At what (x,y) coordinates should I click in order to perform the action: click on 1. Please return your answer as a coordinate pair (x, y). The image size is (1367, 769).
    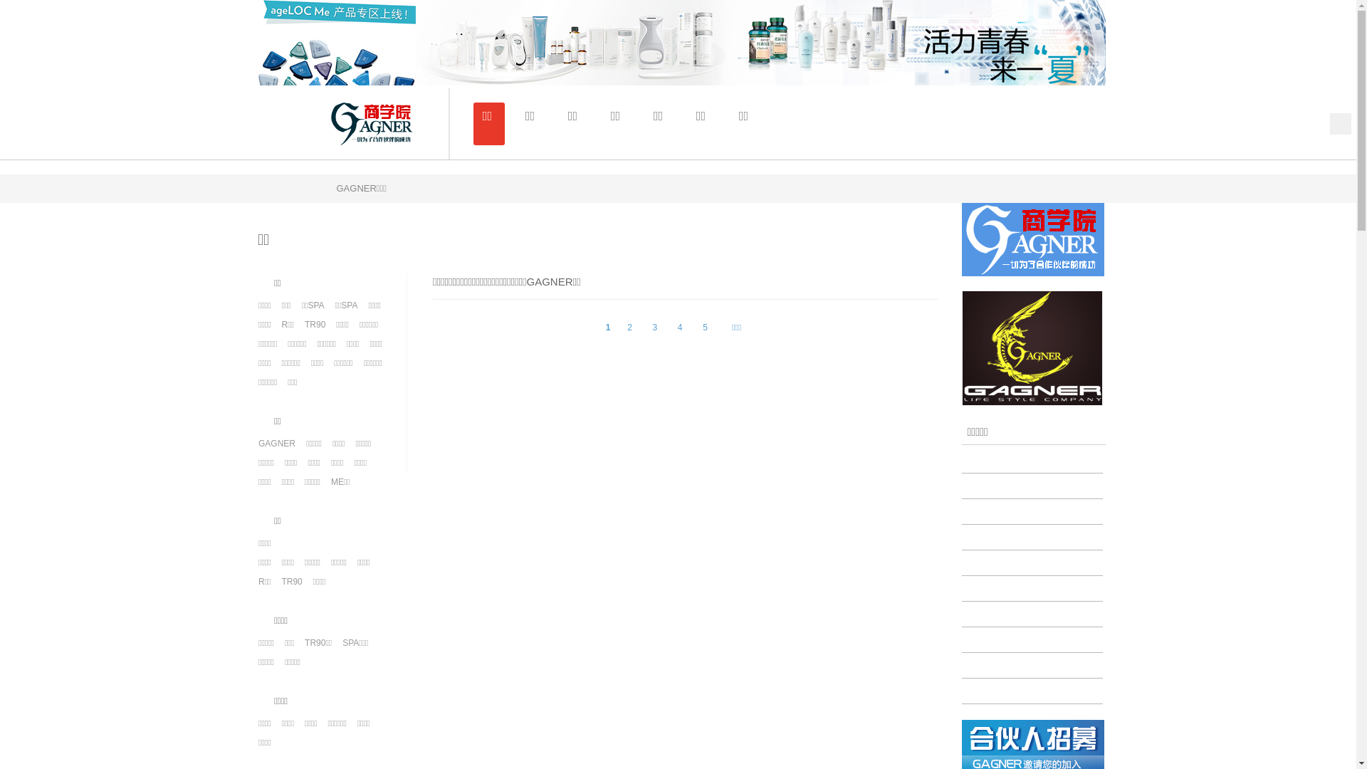
    Looking at the image, I should click on (608, 328).